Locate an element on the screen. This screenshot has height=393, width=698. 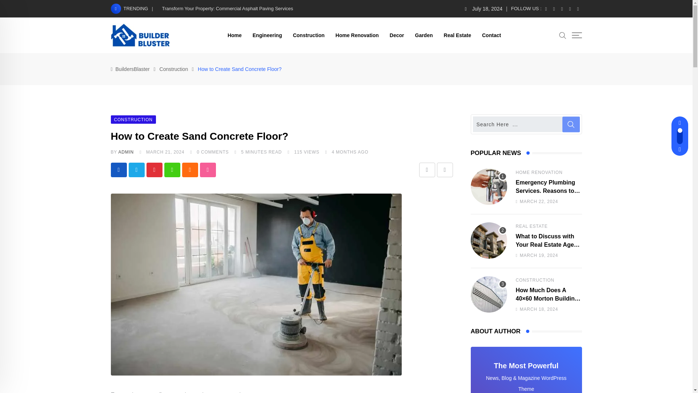
Home Renovation is located at coordinates (357, 35).